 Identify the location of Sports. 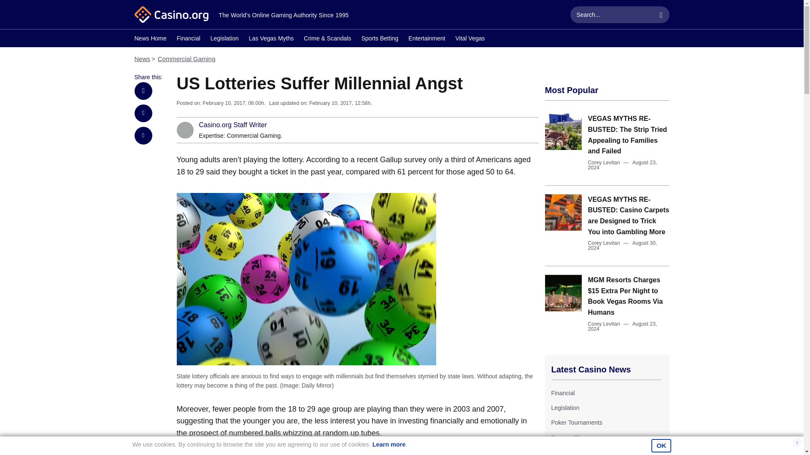
(559, 452).